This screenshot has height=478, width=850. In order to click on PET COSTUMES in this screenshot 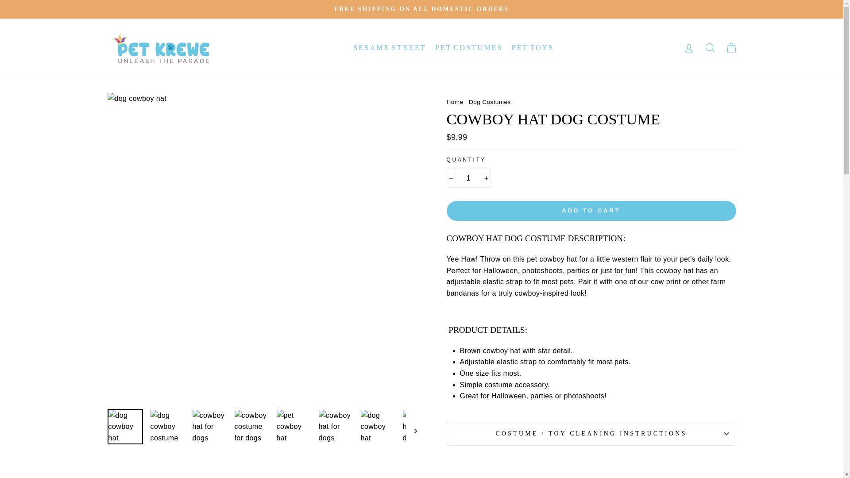, I will do `click(468, 48)`.